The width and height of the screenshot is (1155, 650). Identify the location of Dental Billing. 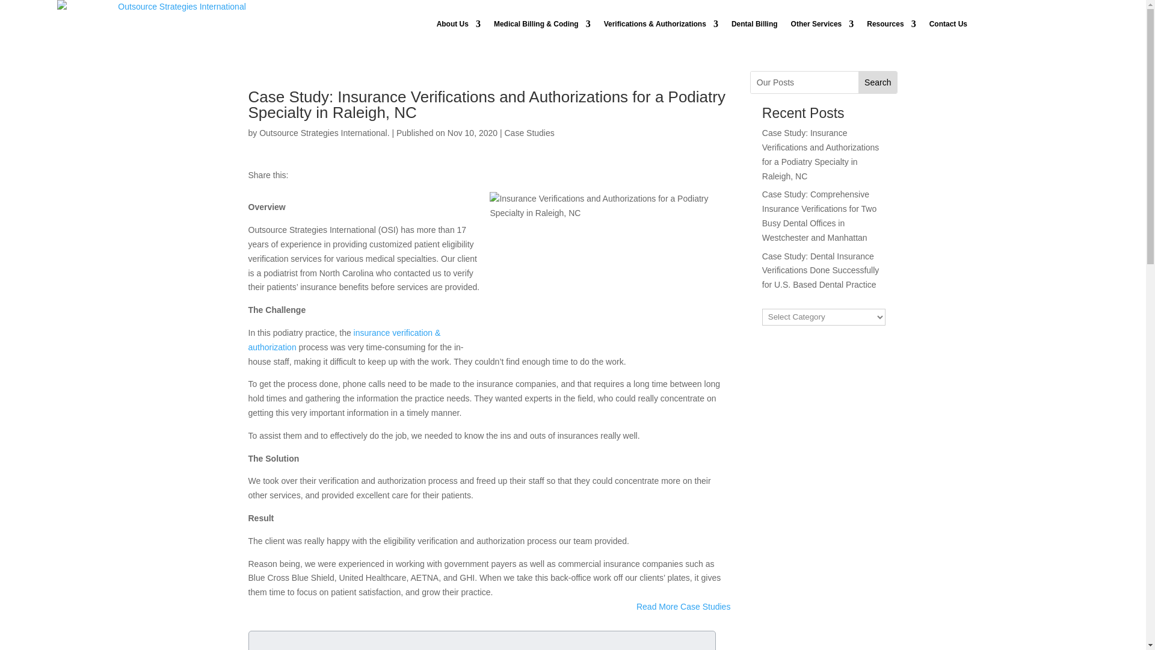
(754, 24).